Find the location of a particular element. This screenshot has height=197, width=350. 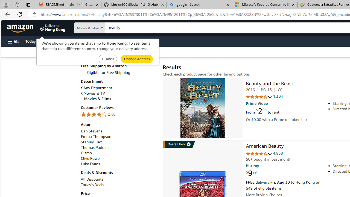

Today's Deals is located at coordinates (119, 185).